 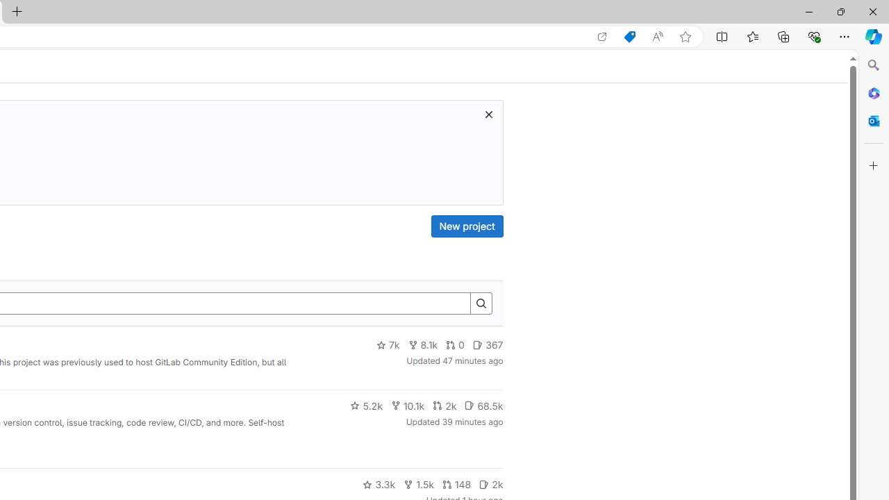 I want to click on 68.5k, so click(x=483, y=406).